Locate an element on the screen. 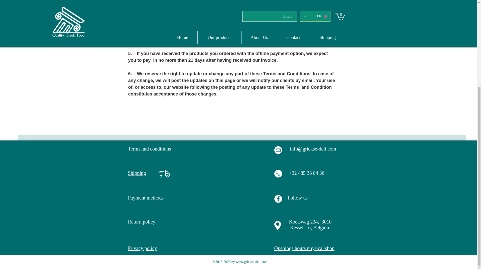 This screenshot has width=481, height=270. Koetsweg 234,  3010 Kessel-Lo, Belgium is located at coordinates (310, 224).